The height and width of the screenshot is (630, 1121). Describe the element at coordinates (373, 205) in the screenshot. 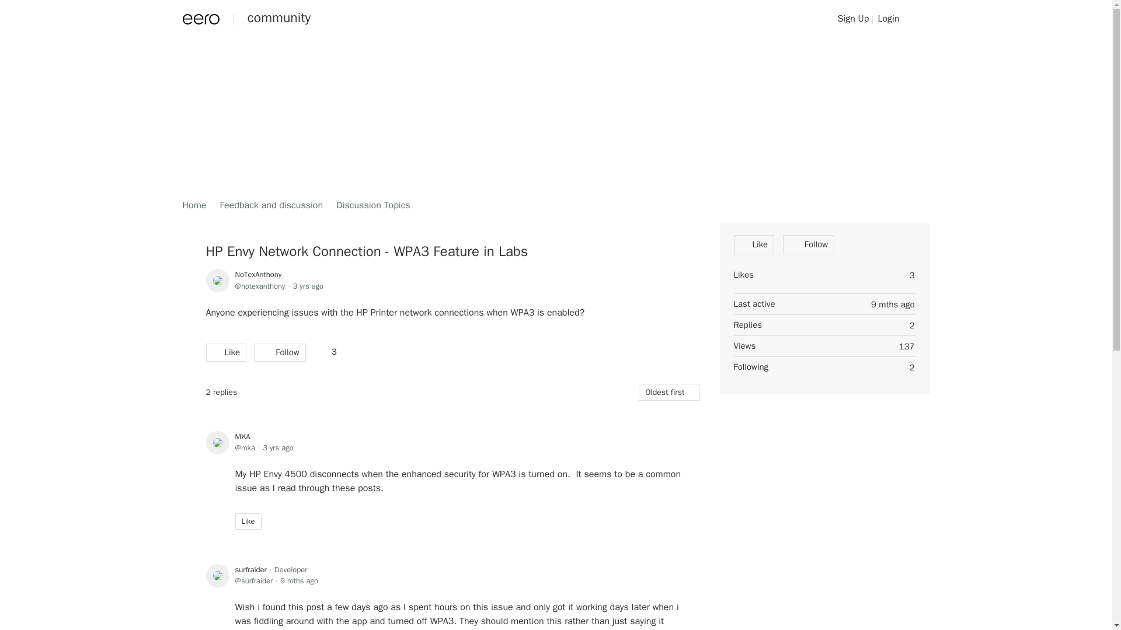

I see `Discussion Topics` at that location.